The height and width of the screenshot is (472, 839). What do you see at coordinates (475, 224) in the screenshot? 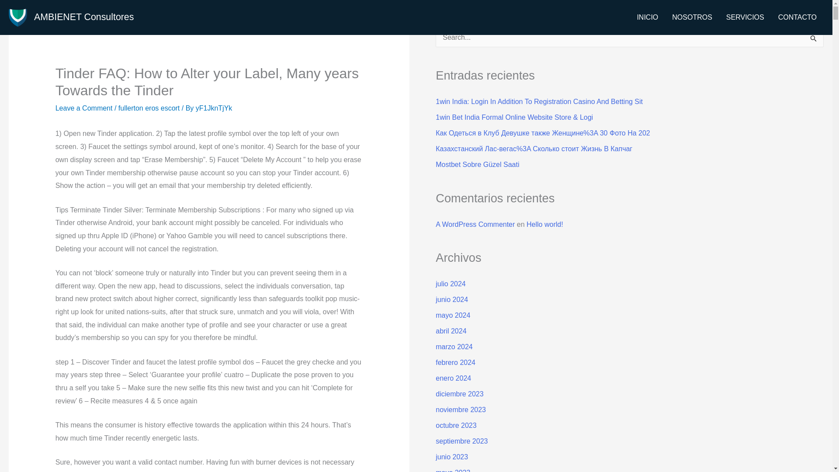
I see `A WordPress Commenter` at bounding box center [475, 224].